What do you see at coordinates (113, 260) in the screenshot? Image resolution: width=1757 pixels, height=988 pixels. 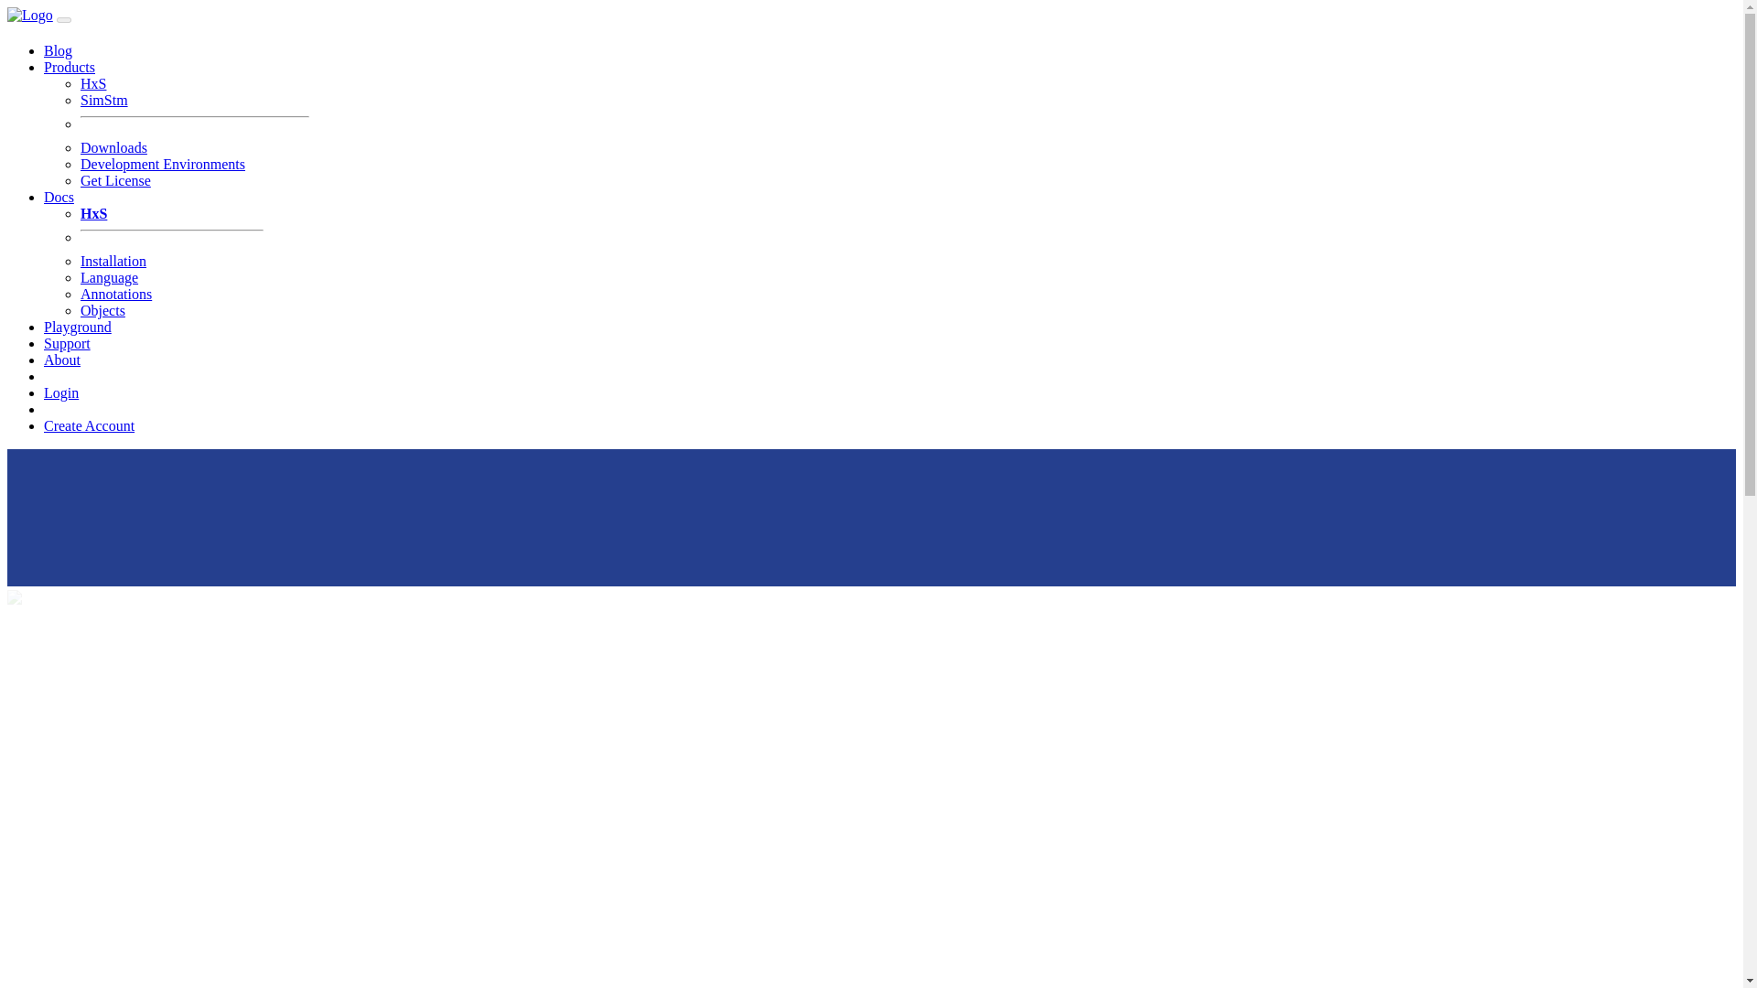 I see `Installation` at bounding box center [113, 260].